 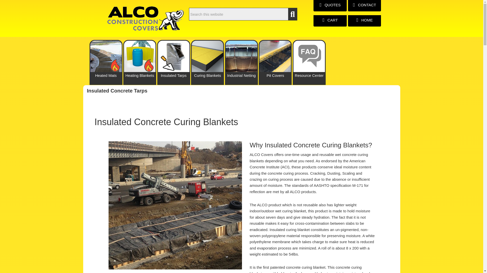 What do you see at coordinates (330, 21) in the screenshot?
I see `CART` at bounding box center [330, 21].